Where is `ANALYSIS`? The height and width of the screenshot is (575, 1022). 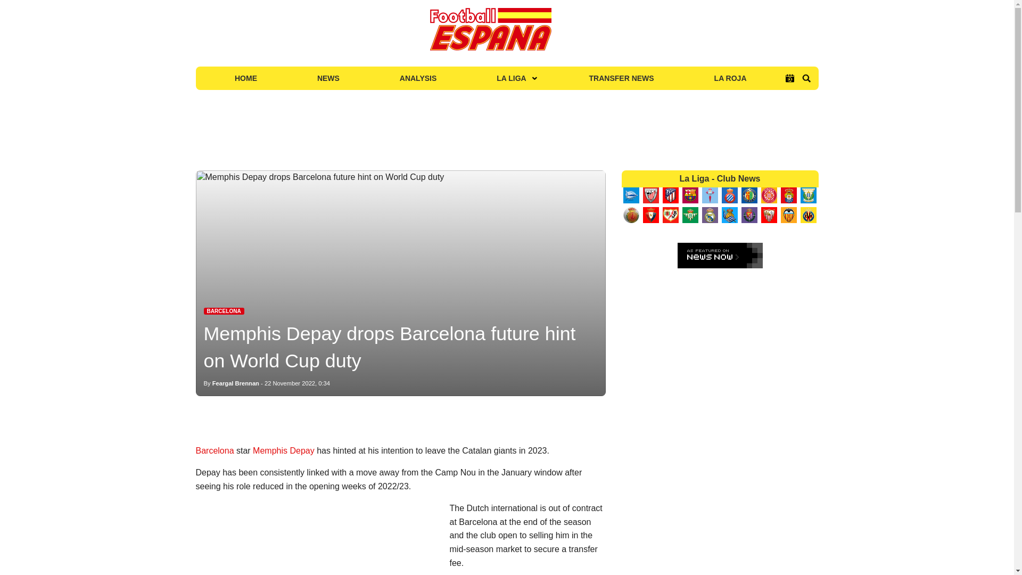
ANALYSIS is located at coordinates (418, 78).